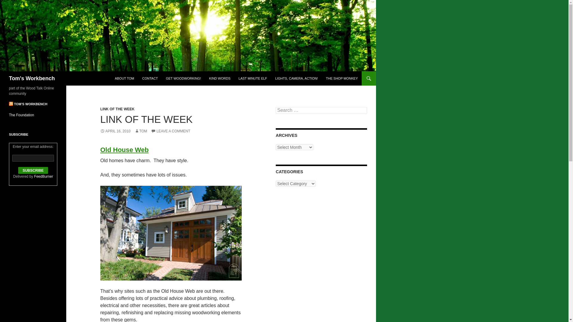 This screenshot has width=573, height=322. I want to click on A charming old house, so click(171, 233).